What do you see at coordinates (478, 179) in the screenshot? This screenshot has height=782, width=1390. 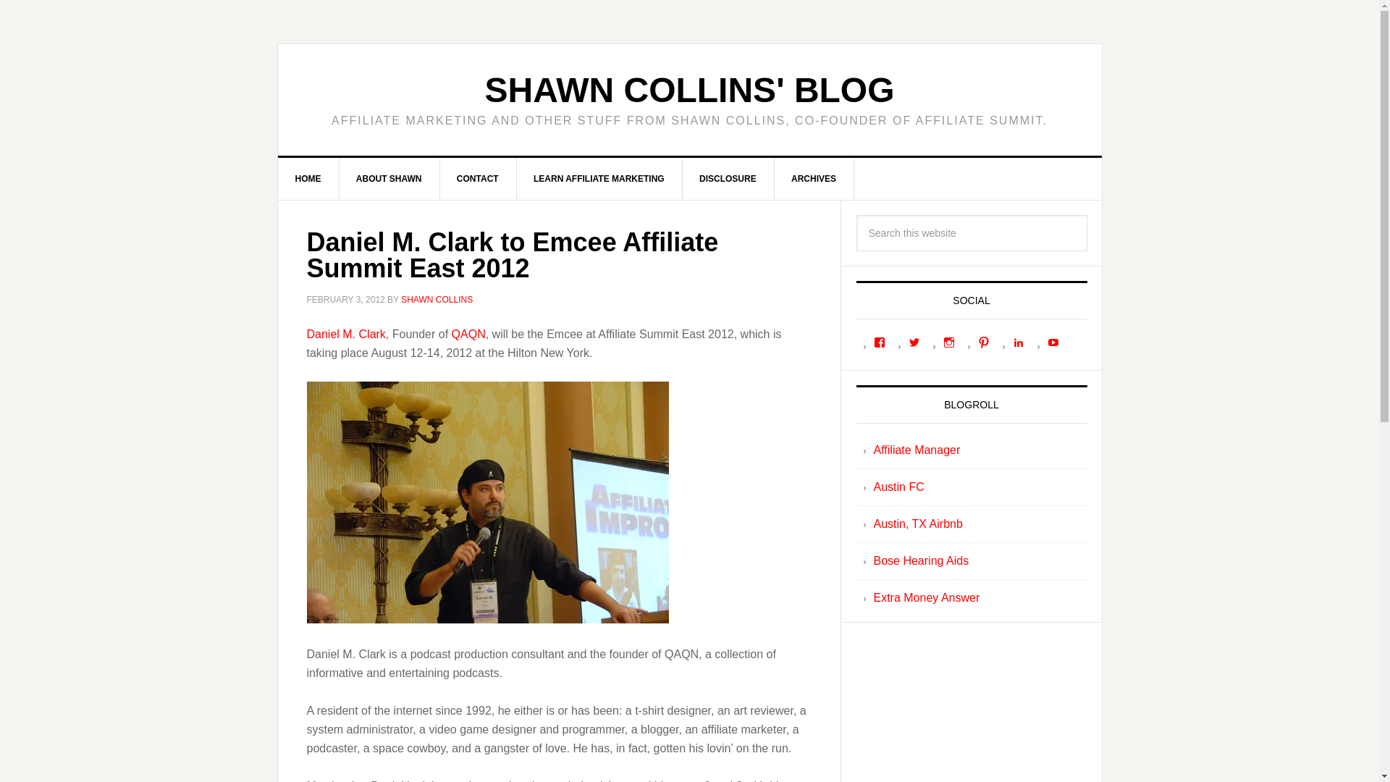 I see `CONTACT` at bounding box center [478, 179].